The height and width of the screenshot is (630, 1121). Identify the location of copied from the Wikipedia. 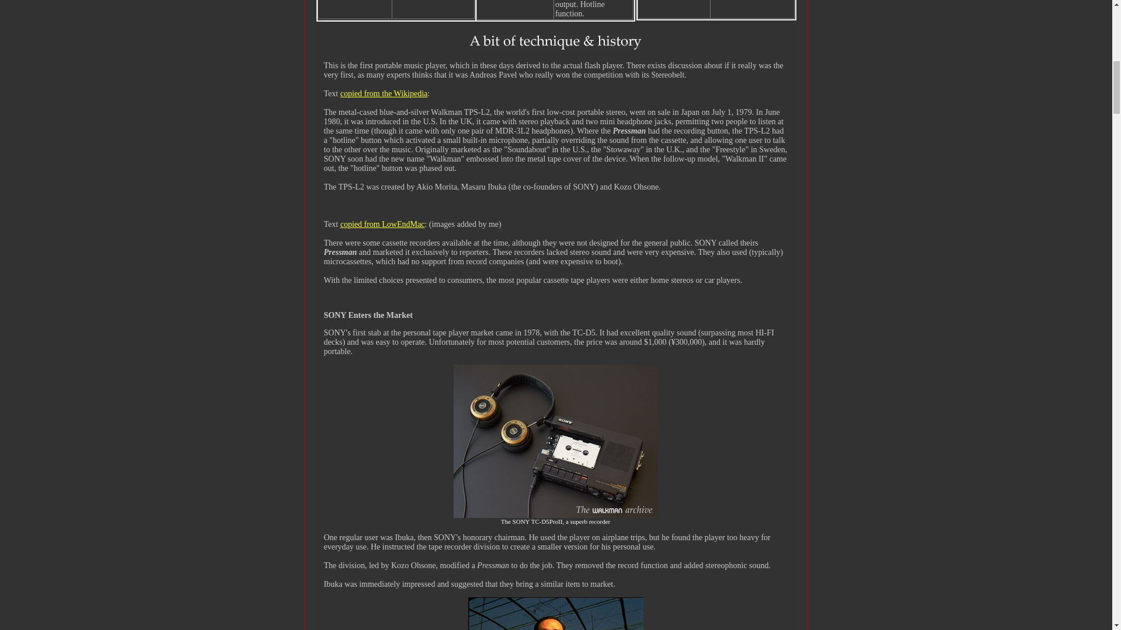
(384, 93).